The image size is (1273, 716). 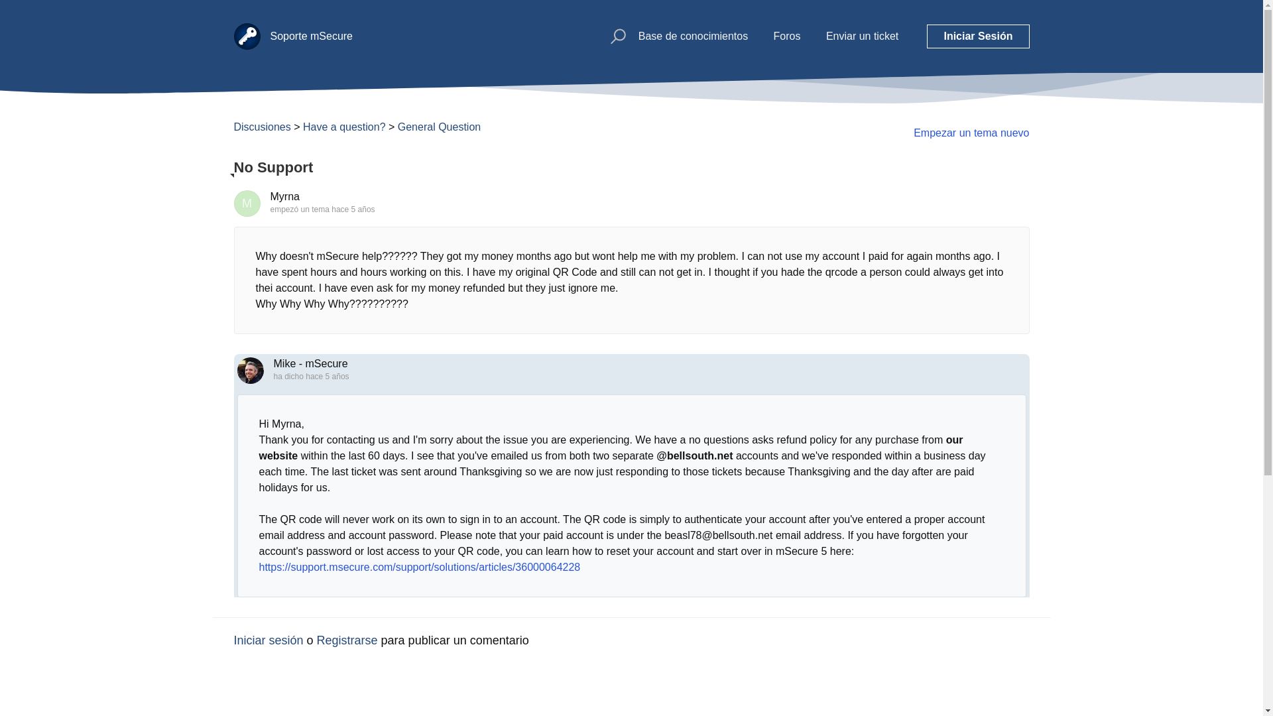 What do you see at coordinates (261, 126) in the screenshot?
I see `Discusiones` at bounding box center [261, 126].